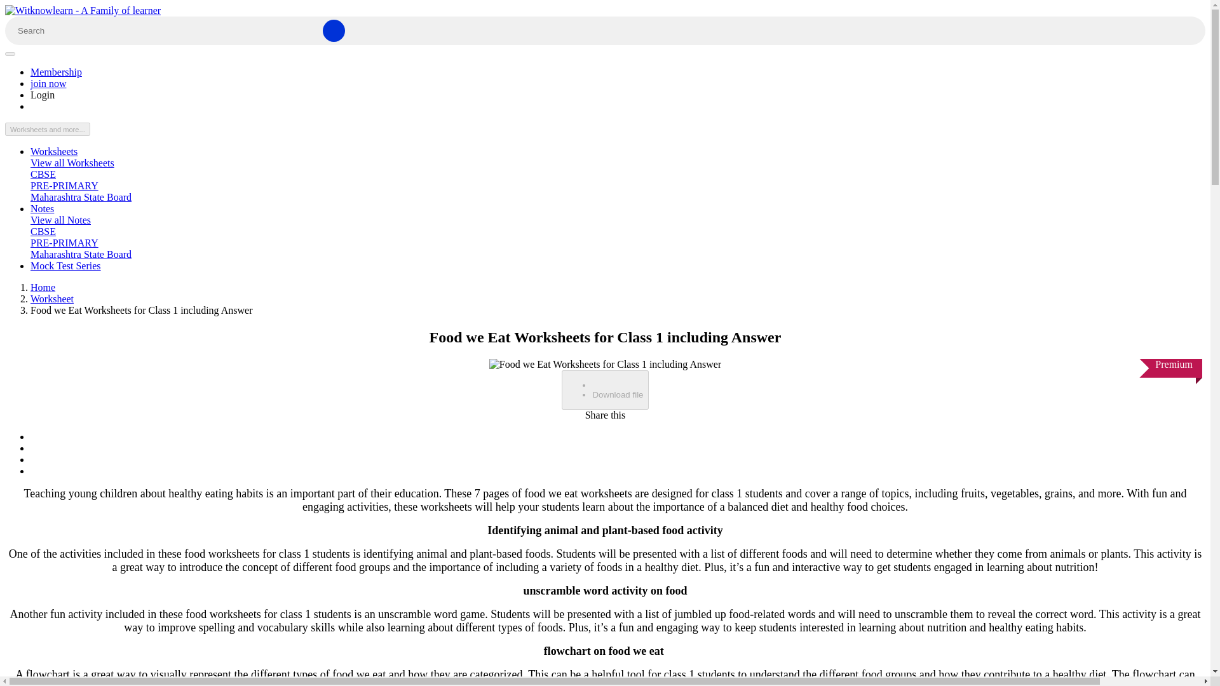 Image resolution: width=1220 pixels, height=686 pixels. What do you see at coordinates (72, 163) in the screenshot?
I see `View all Worksheets` at bounding box center [72, 163].